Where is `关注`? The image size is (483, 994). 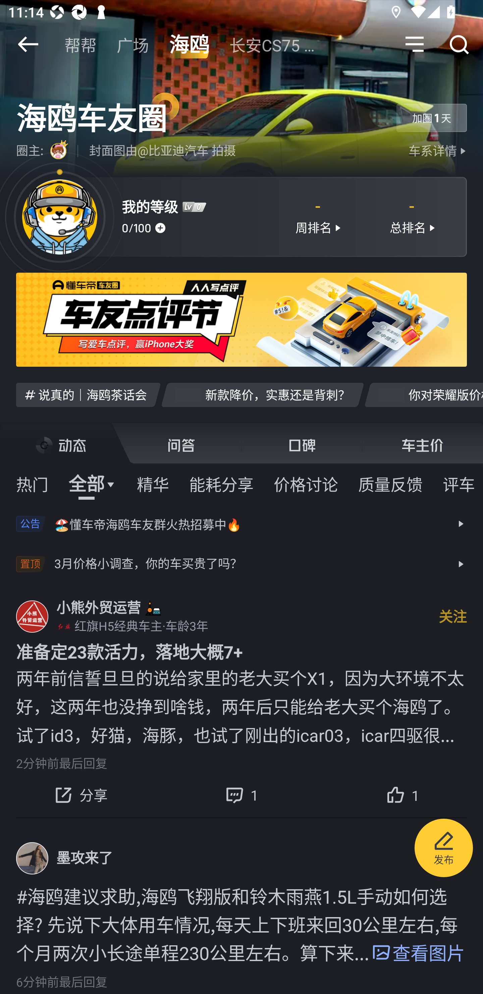 关注 is located at coordinates (453, 616).